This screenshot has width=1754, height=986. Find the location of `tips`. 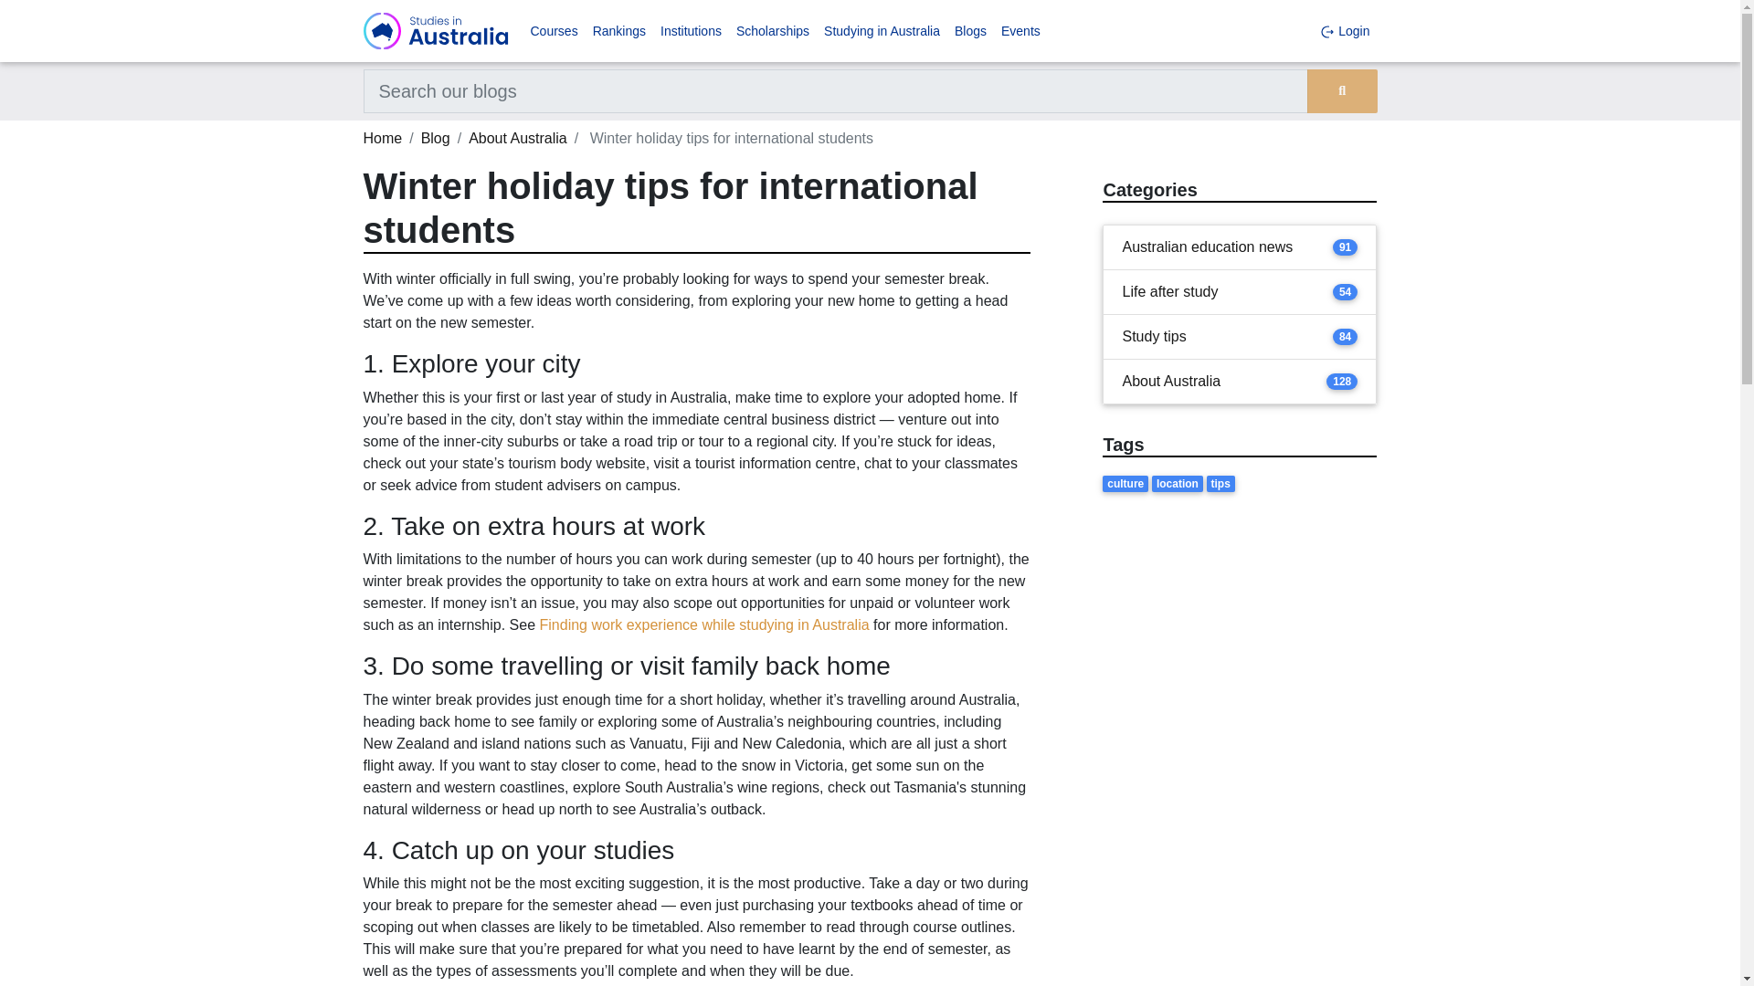

tips is located at coordinates (1222, 482).